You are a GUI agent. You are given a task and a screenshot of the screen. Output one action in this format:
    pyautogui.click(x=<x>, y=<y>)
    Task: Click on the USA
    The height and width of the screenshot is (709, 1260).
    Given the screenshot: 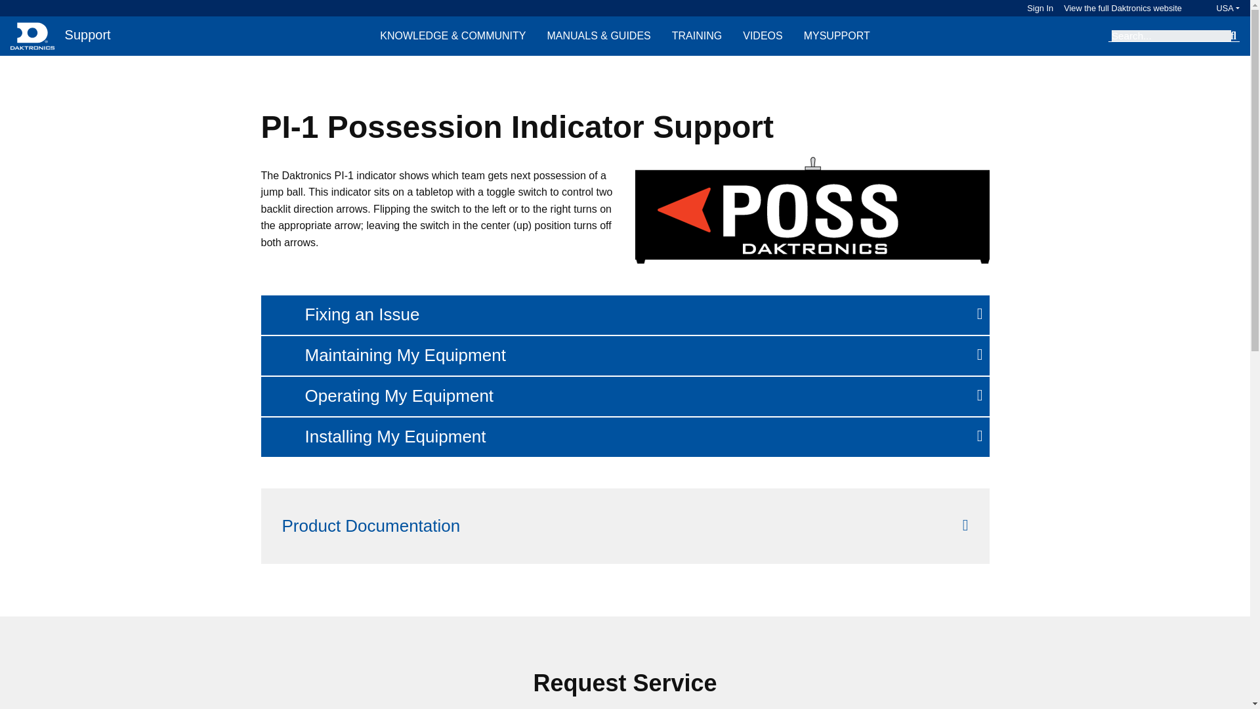 What is the action you would take?
    pyautogui.click(x=1215, y=8)
    